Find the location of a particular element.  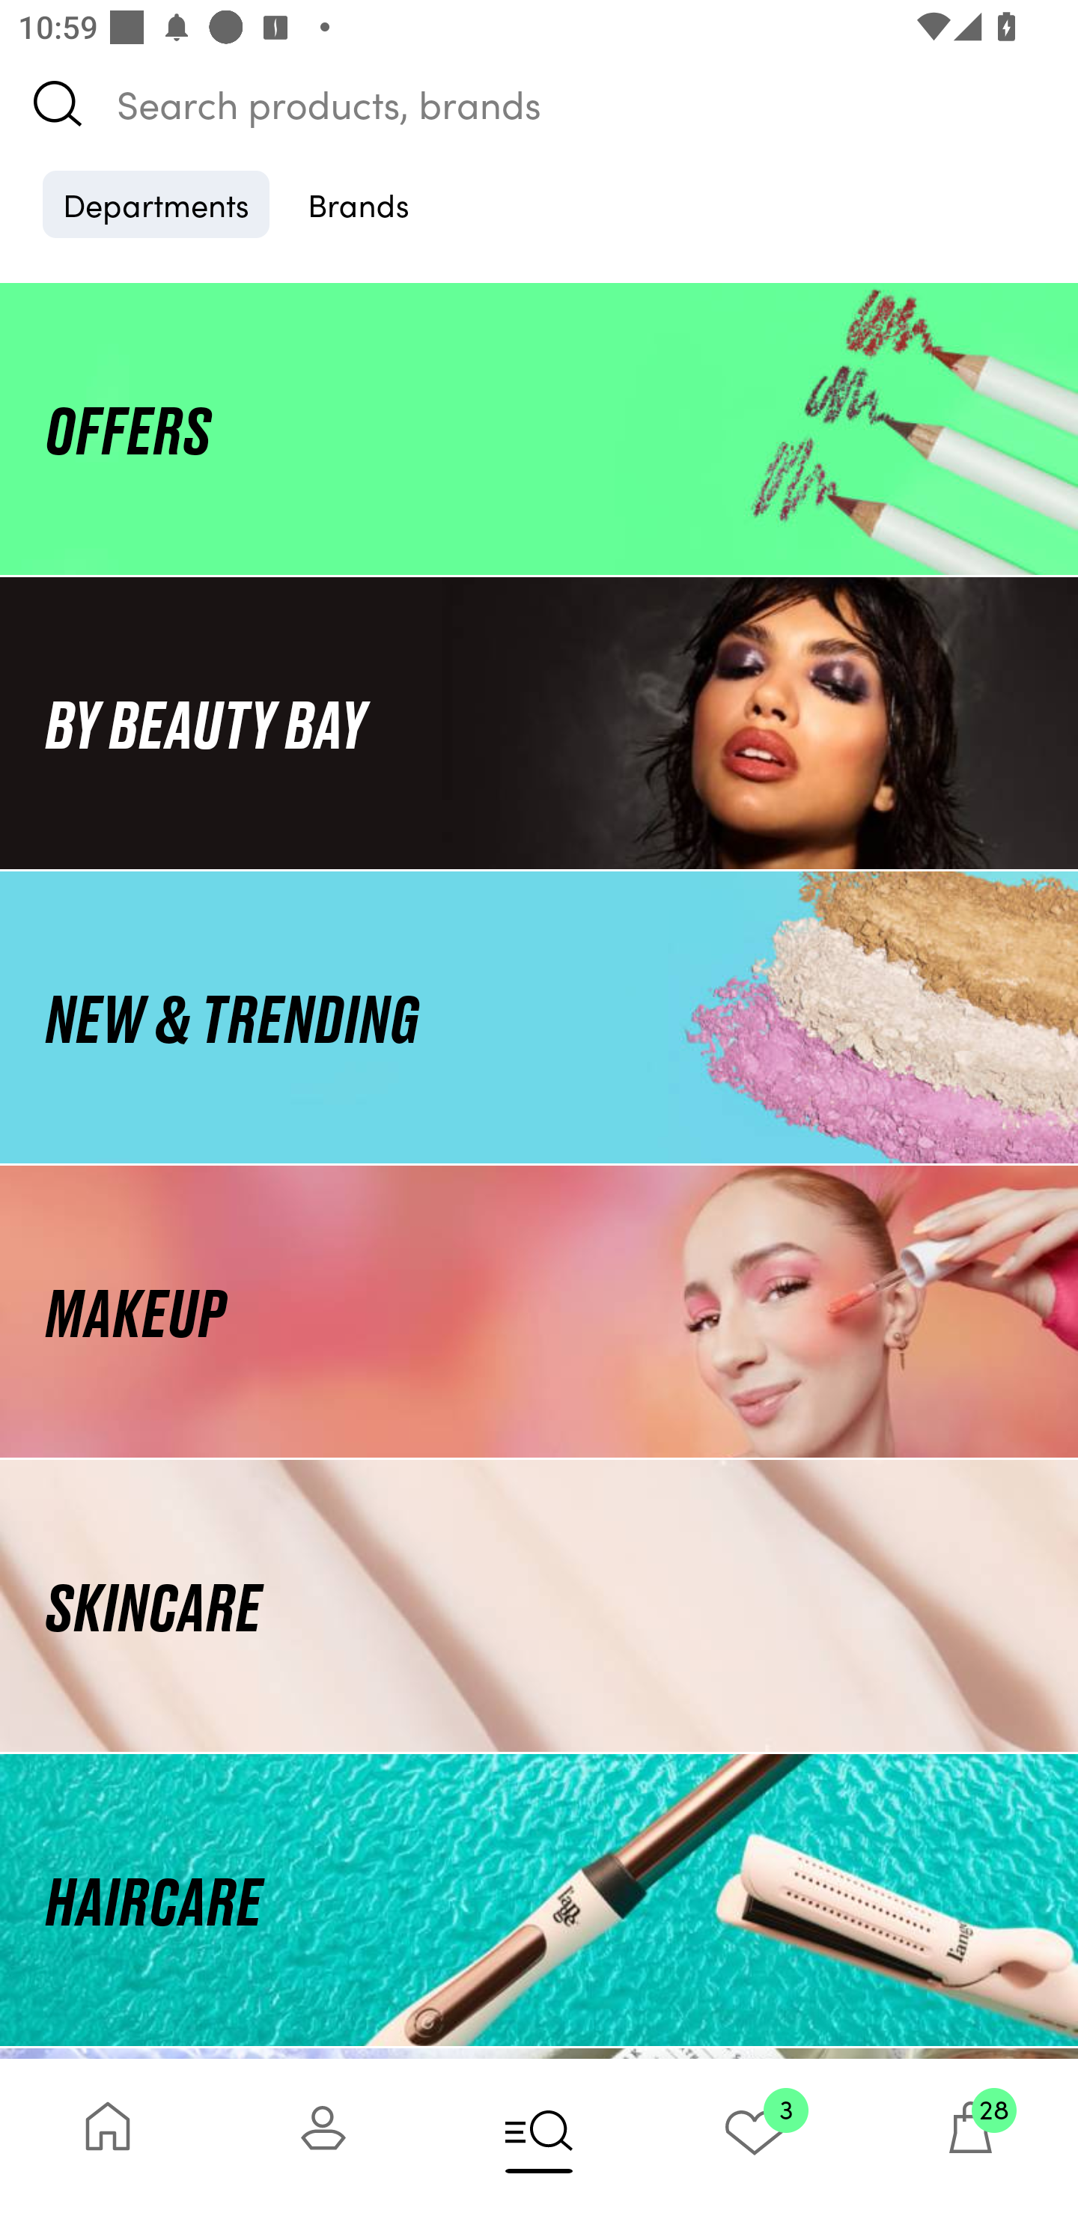

OFFERS is located at coordinates (539, 428).